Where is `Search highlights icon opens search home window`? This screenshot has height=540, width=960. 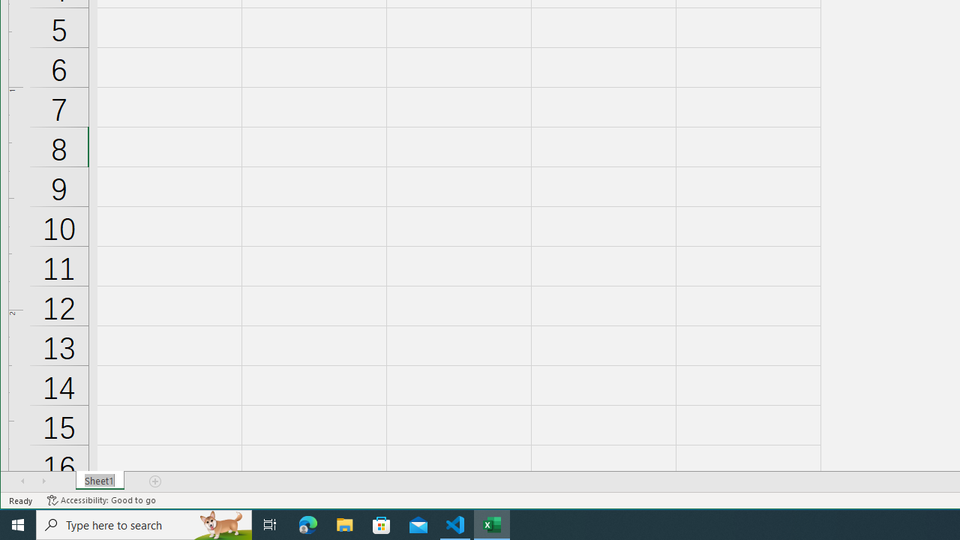
Search highlights icon opens search home window is located at coordinates (222, 525).